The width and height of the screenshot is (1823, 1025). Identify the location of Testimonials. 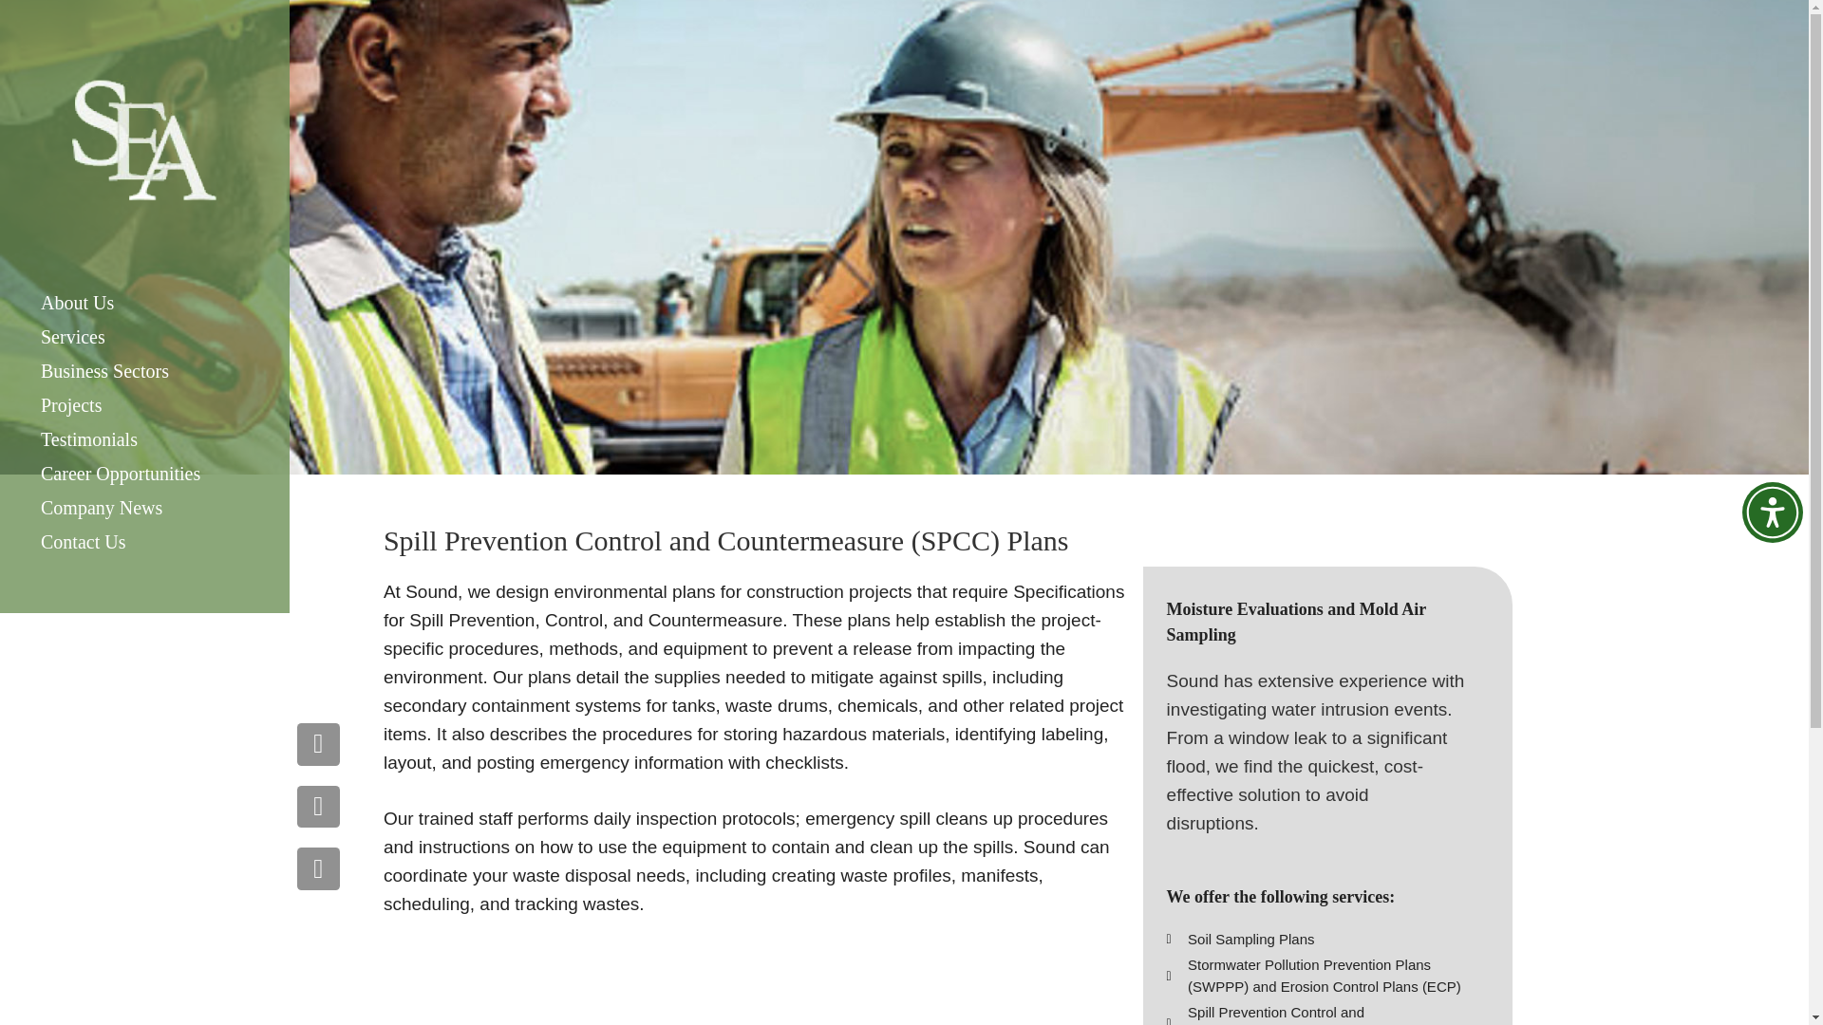
(144, 438).